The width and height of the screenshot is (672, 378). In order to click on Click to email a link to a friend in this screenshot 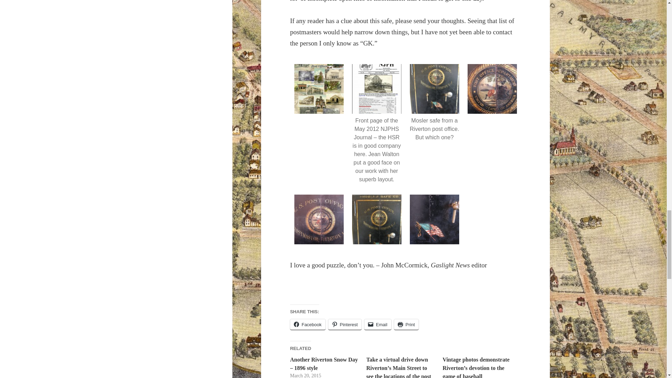, I will do `click(377, 324)`.